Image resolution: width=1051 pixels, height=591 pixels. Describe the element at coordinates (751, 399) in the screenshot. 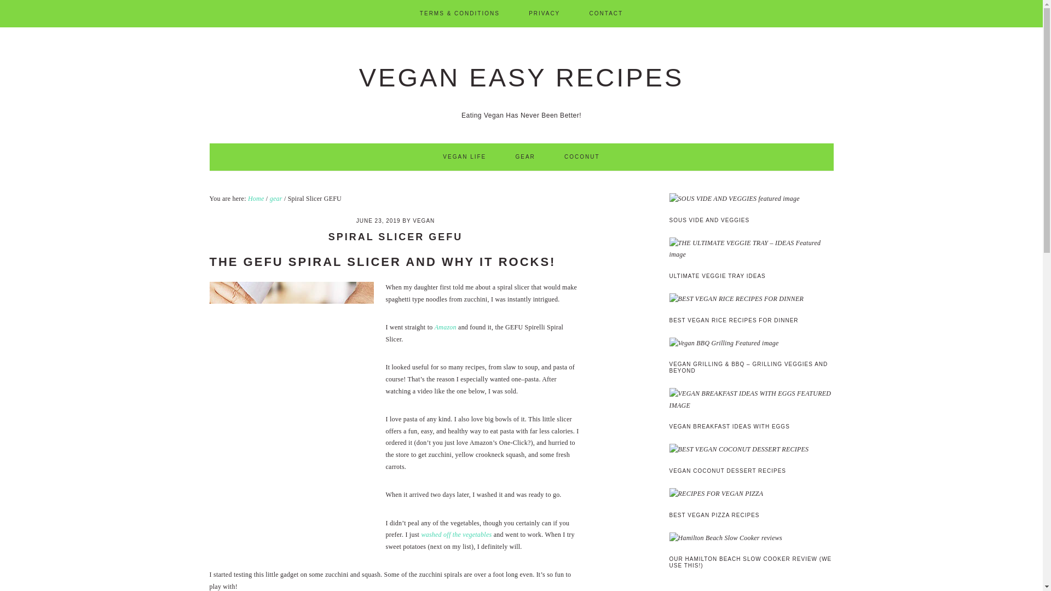

I see `Vegan Breakfast Ideas with Eggs` at that location.